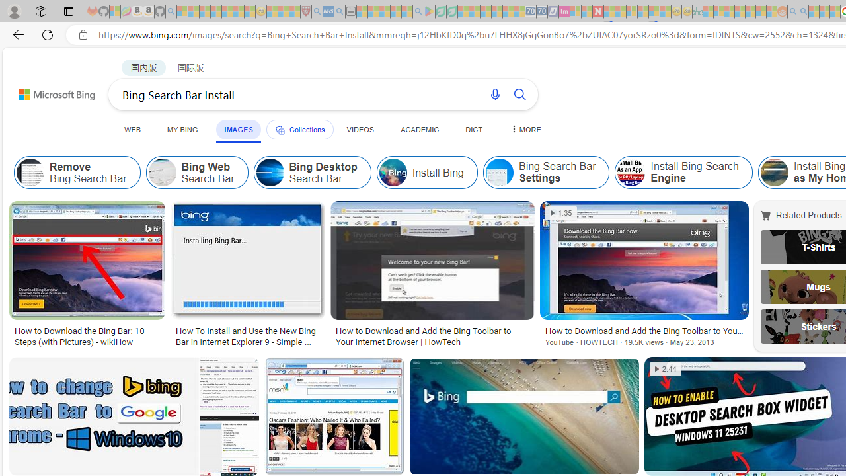  Describe the element at coordinates (440, 12) in the screenshot. I see `Terms of Use Agreement - Sleeping` at that location.